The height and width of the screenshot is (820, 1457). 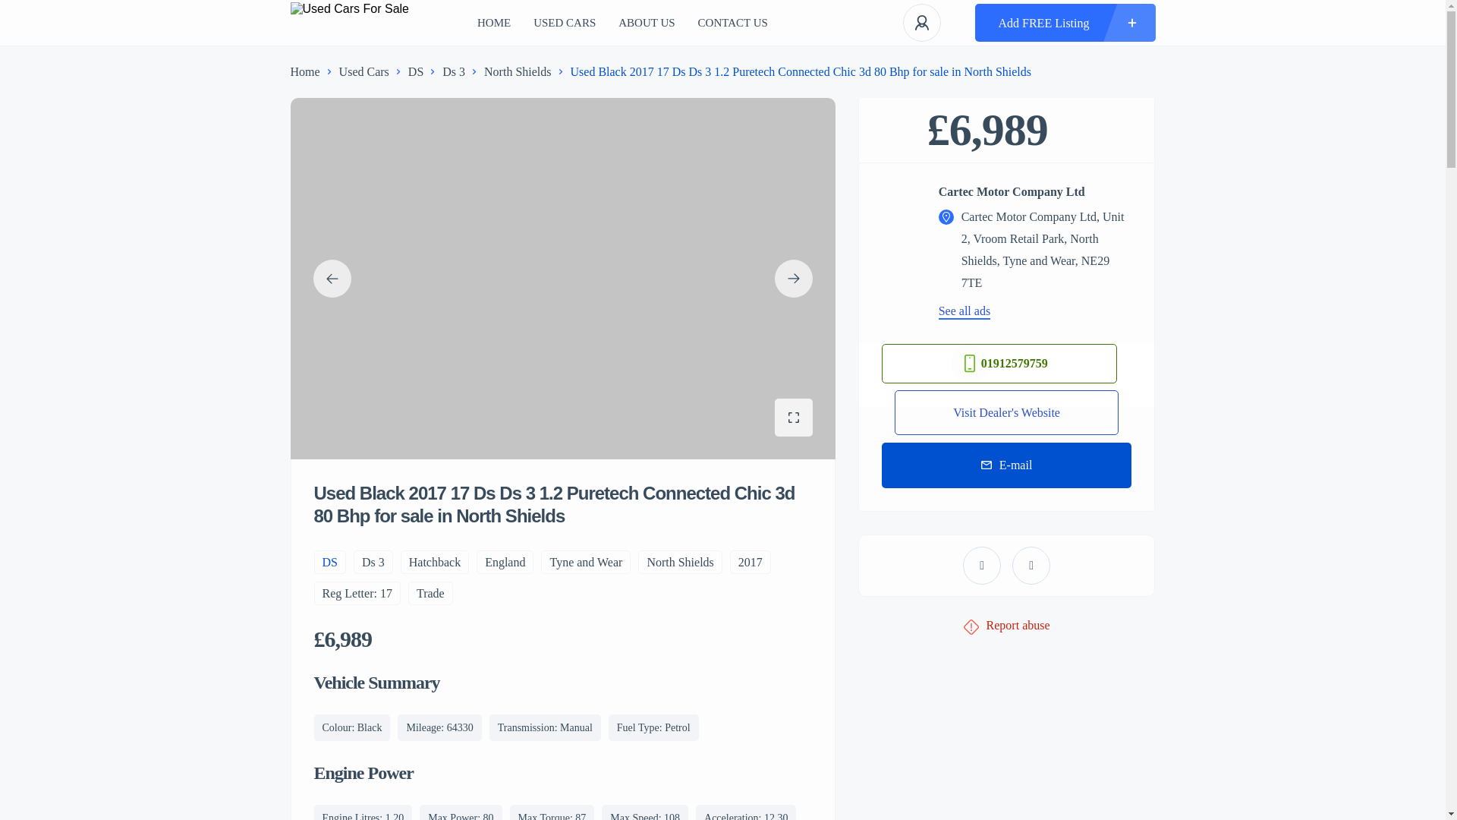 I want to click on Ds 3, so click(x=454, y=71).